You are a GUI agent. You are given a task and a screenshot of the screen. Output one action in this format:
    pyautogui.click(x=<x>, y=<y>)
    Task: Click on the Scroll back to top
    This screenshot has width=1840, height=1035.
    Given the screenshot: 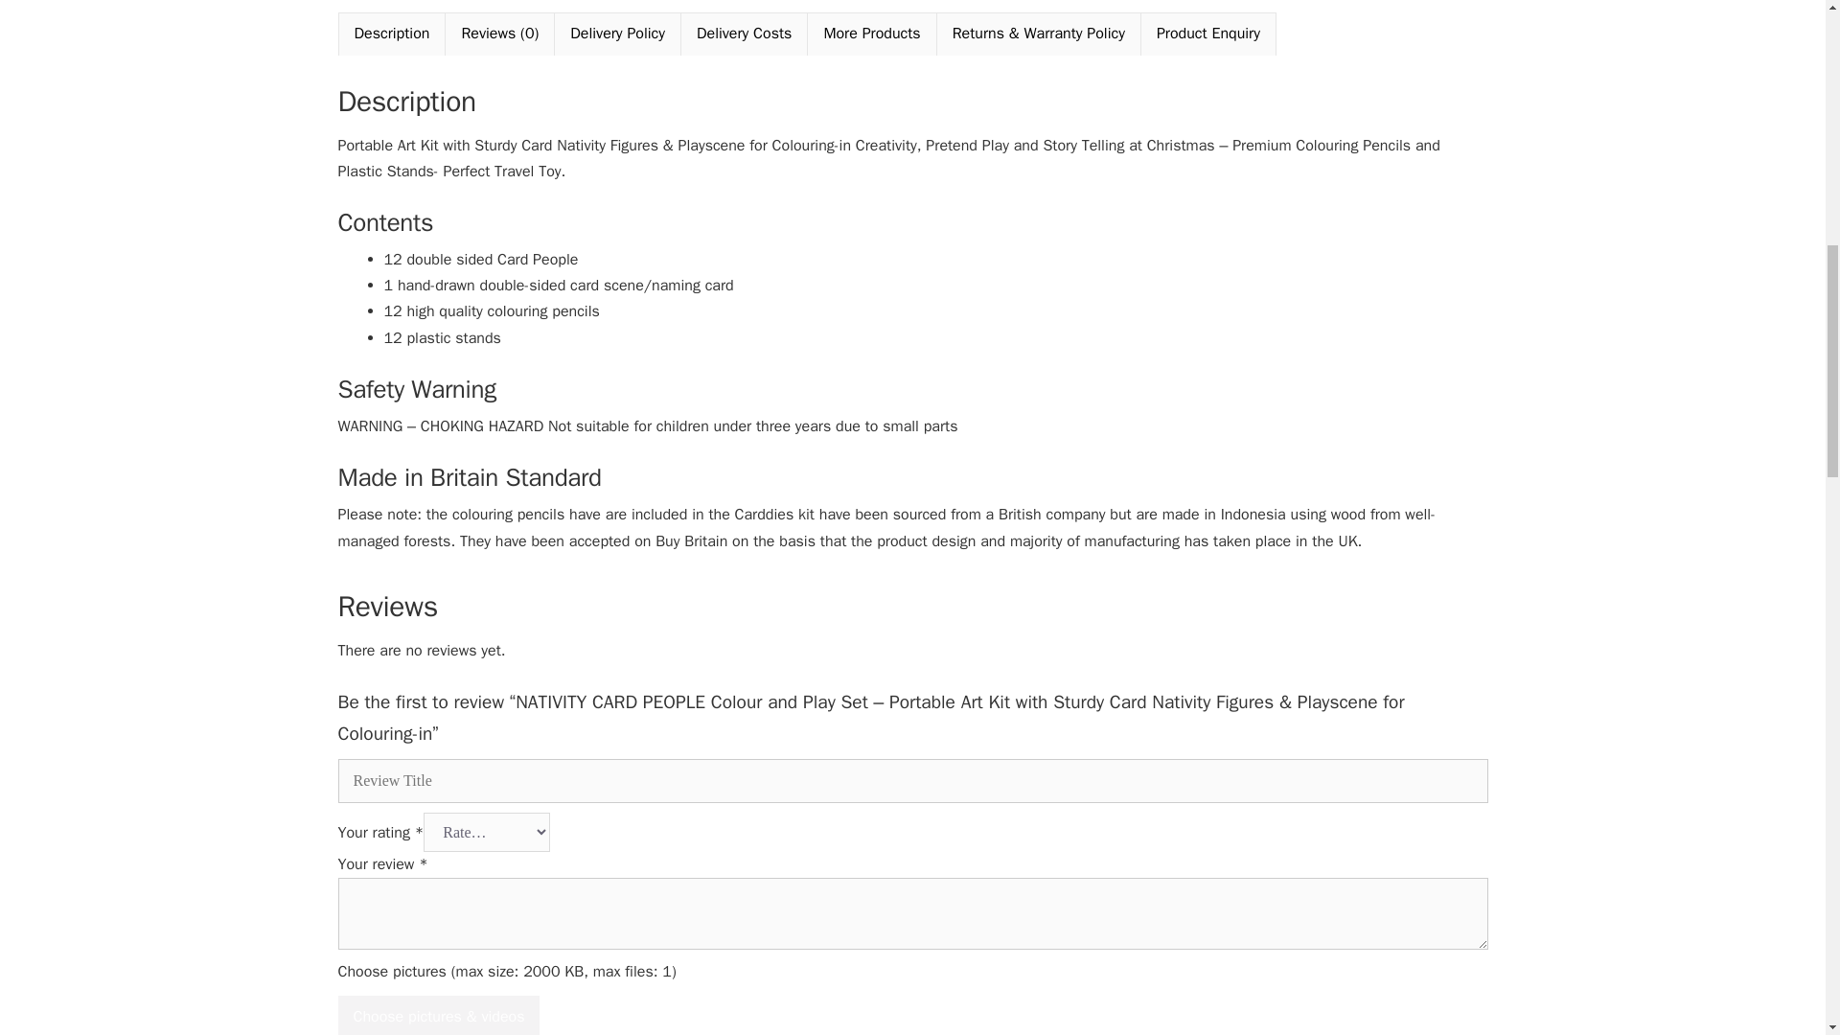 What is the action you would take?
    pyautogui.click(x=1778, y=909)
    